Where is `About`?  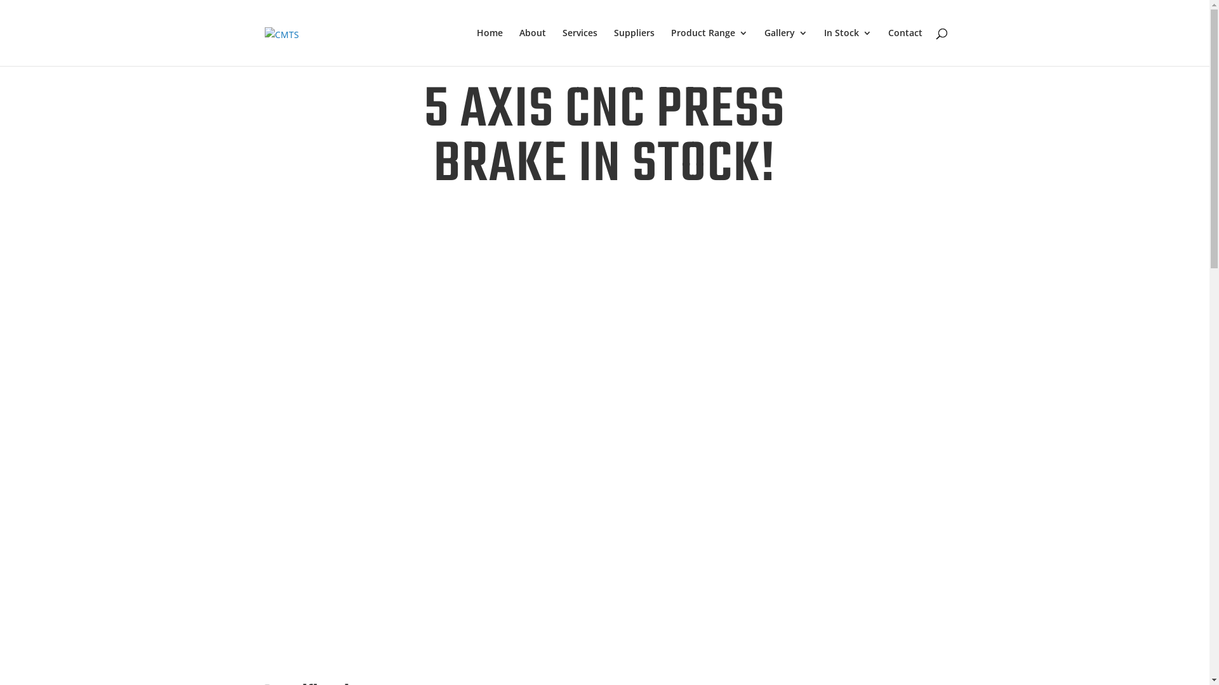
About is located at coordinates (533, 47).